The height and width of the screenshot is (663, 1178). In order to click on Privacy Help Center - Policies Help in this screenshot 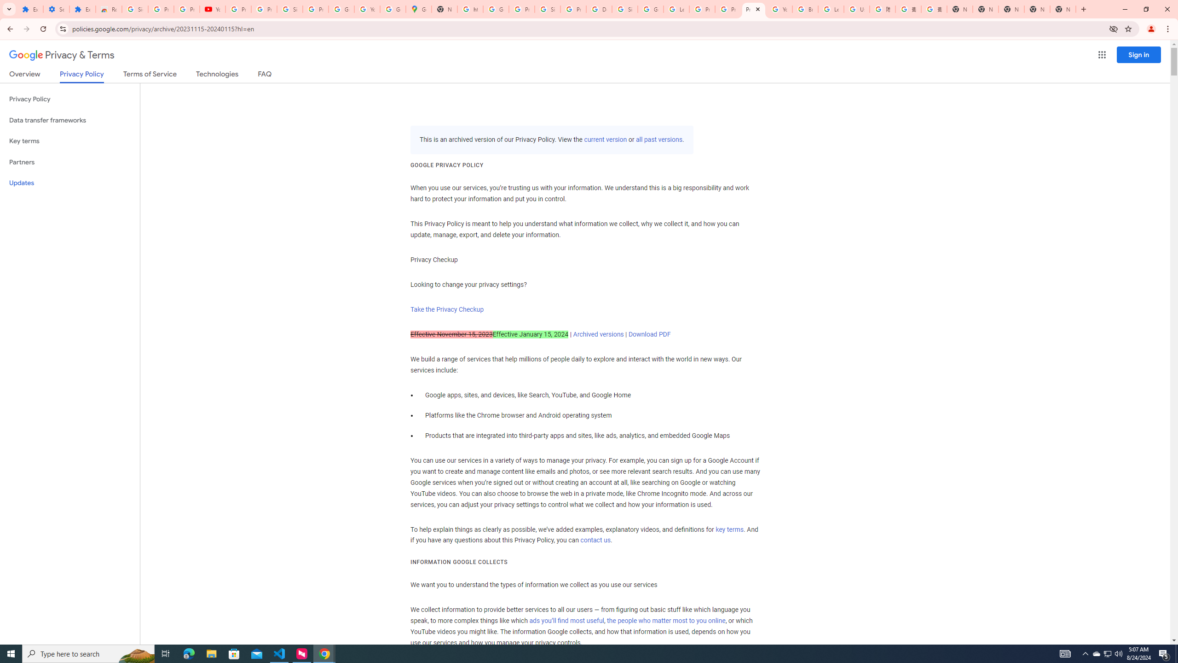, I will do `click(702, 9)`.